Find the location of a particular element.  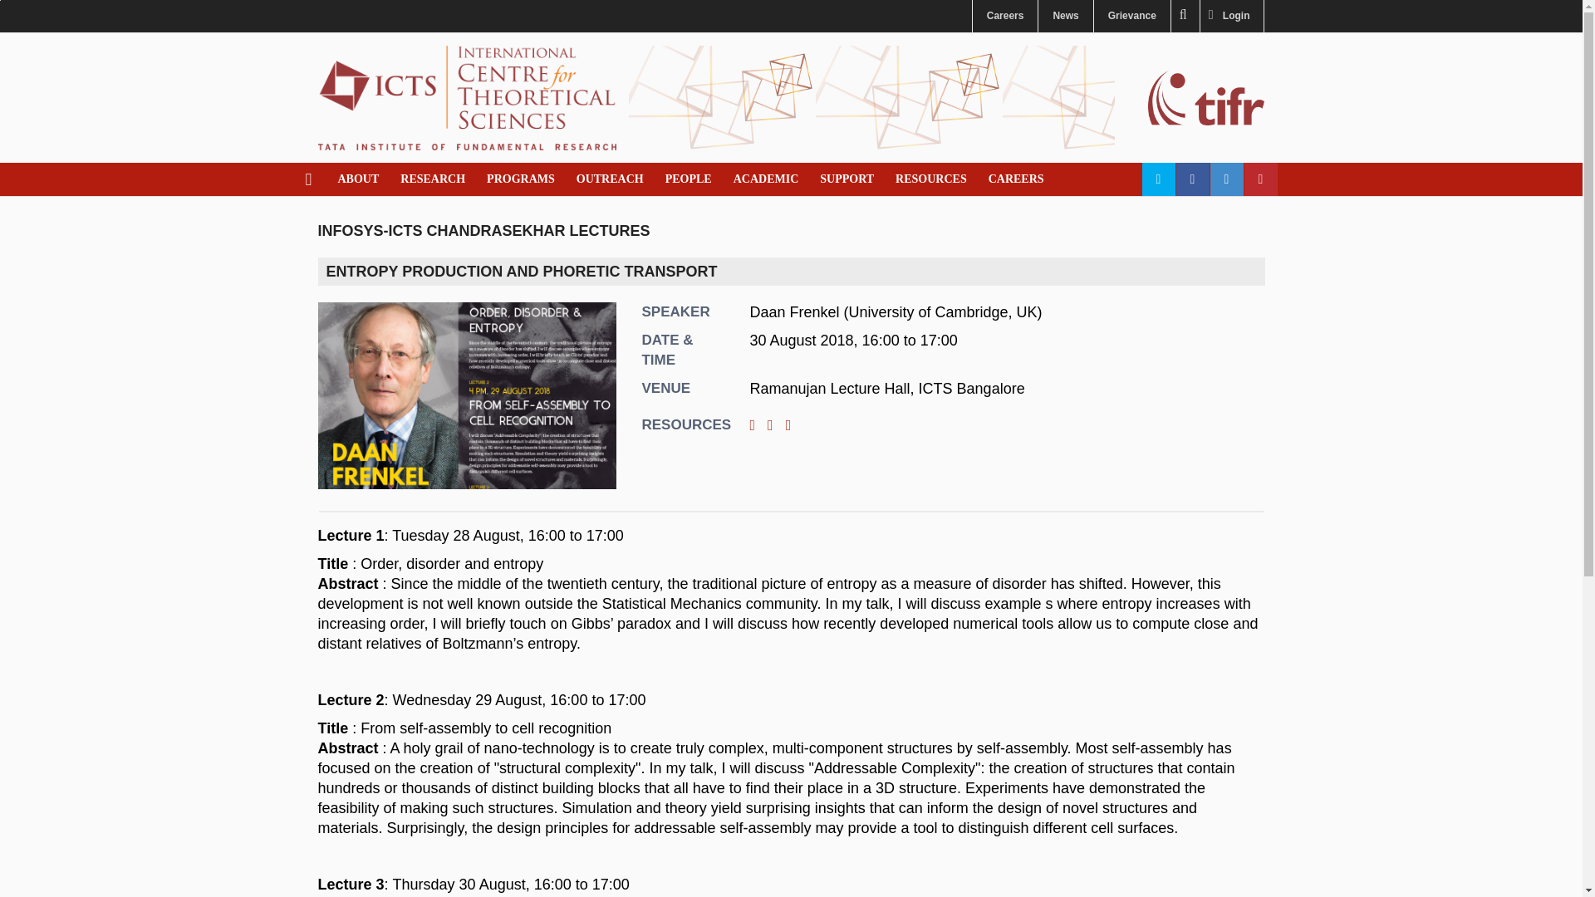

Home is located at coordinates (467, 96).